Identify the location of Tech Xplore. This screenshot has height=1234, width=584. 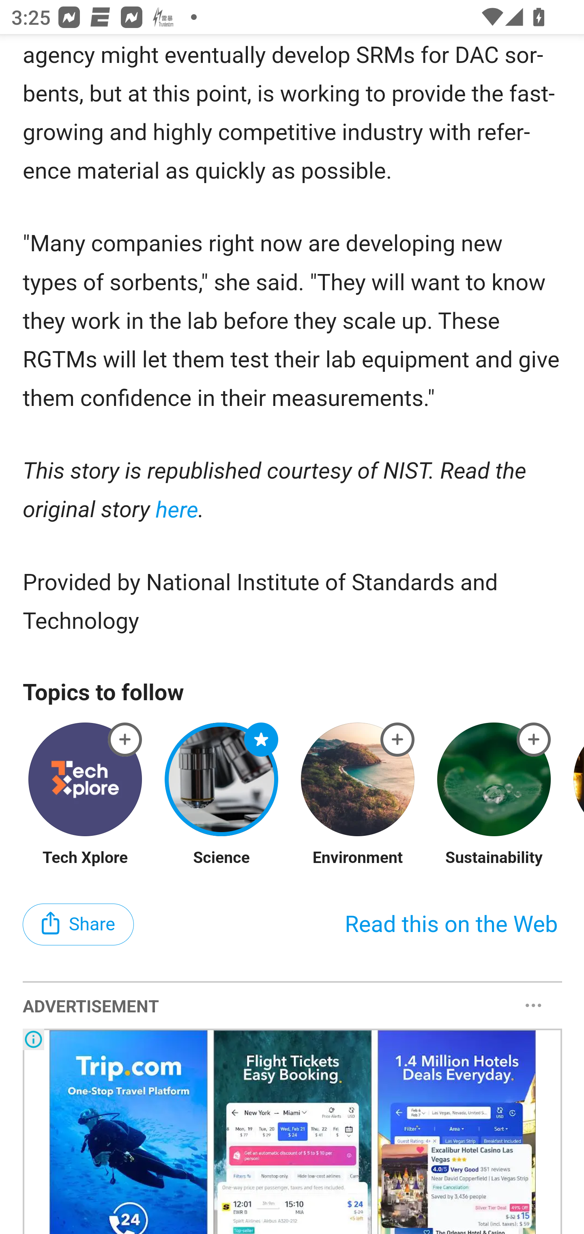
(85, 858).